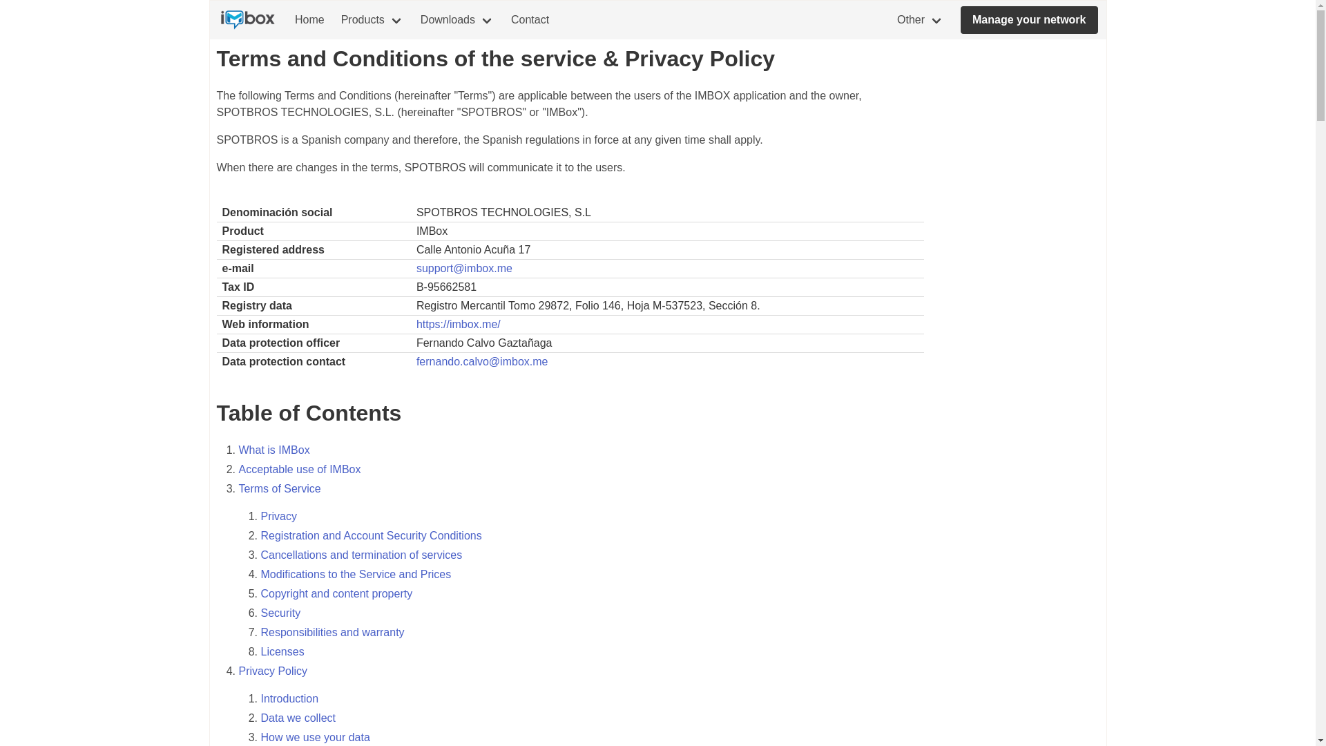  What do you see at coordinates (290, 698) in the screenshot?
I see `Introduction` at bounding box center [290, 698].